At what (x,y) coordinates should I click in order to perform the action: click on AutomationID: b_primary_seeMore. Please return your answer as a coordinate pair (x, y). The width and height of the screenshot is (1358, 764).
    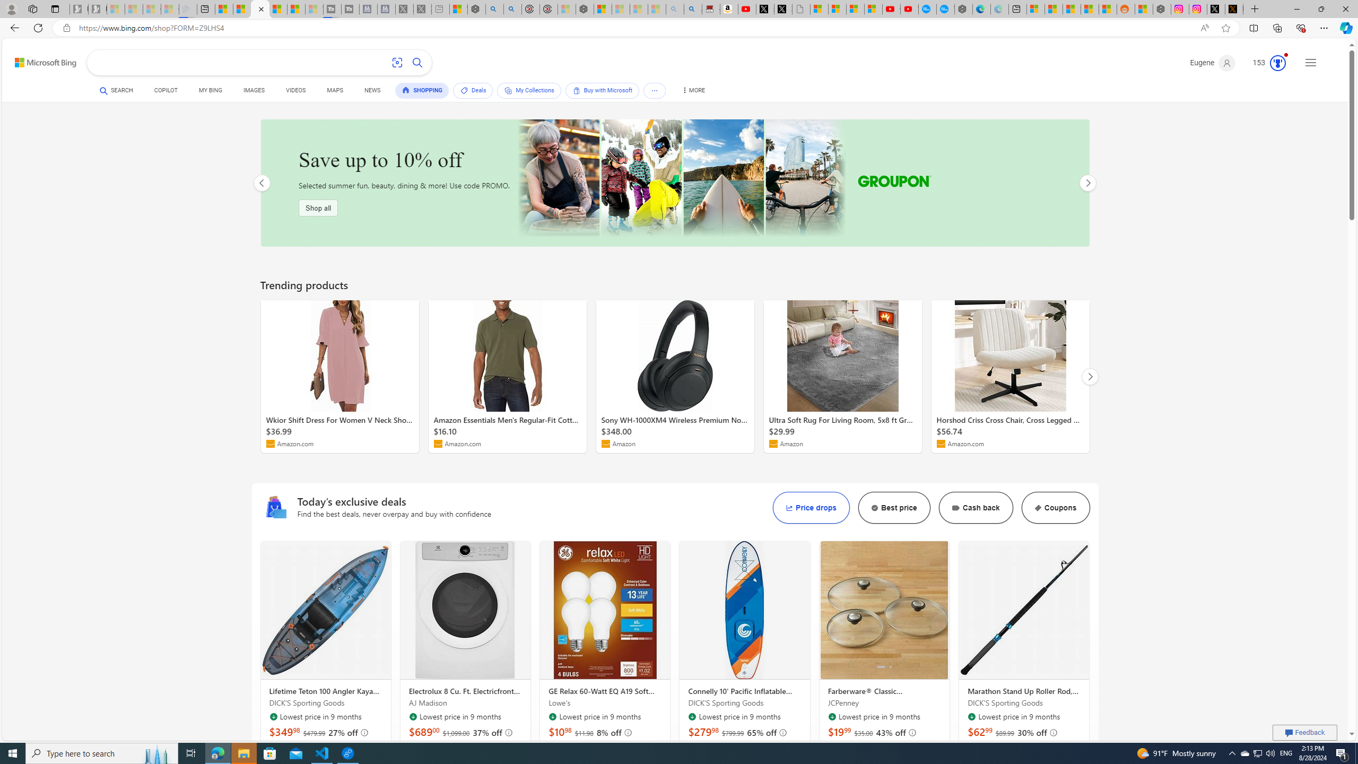
    Looking at the image, I should click on (655, 90).